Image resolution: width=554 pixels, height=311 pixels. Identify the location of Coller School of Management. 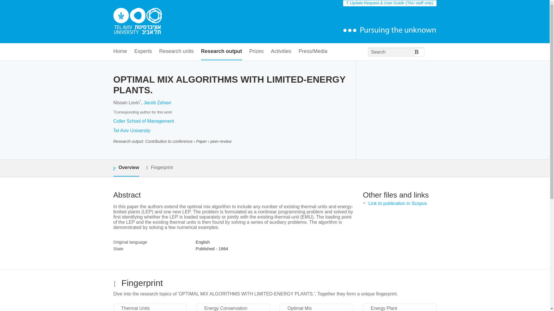
(143, 121).